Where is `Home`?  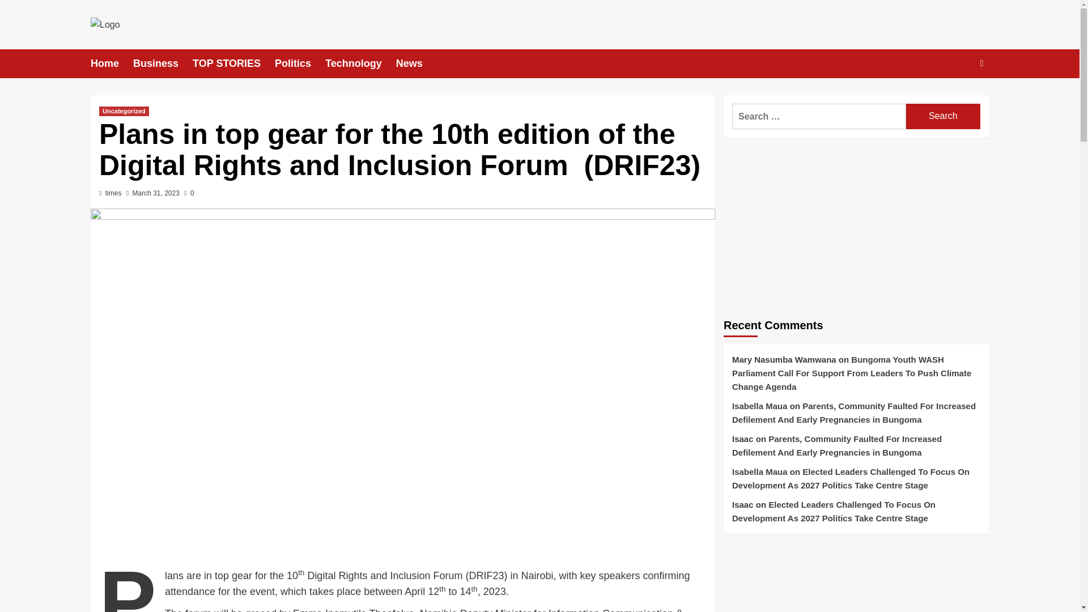
Home is located at coordinates (111, 63).